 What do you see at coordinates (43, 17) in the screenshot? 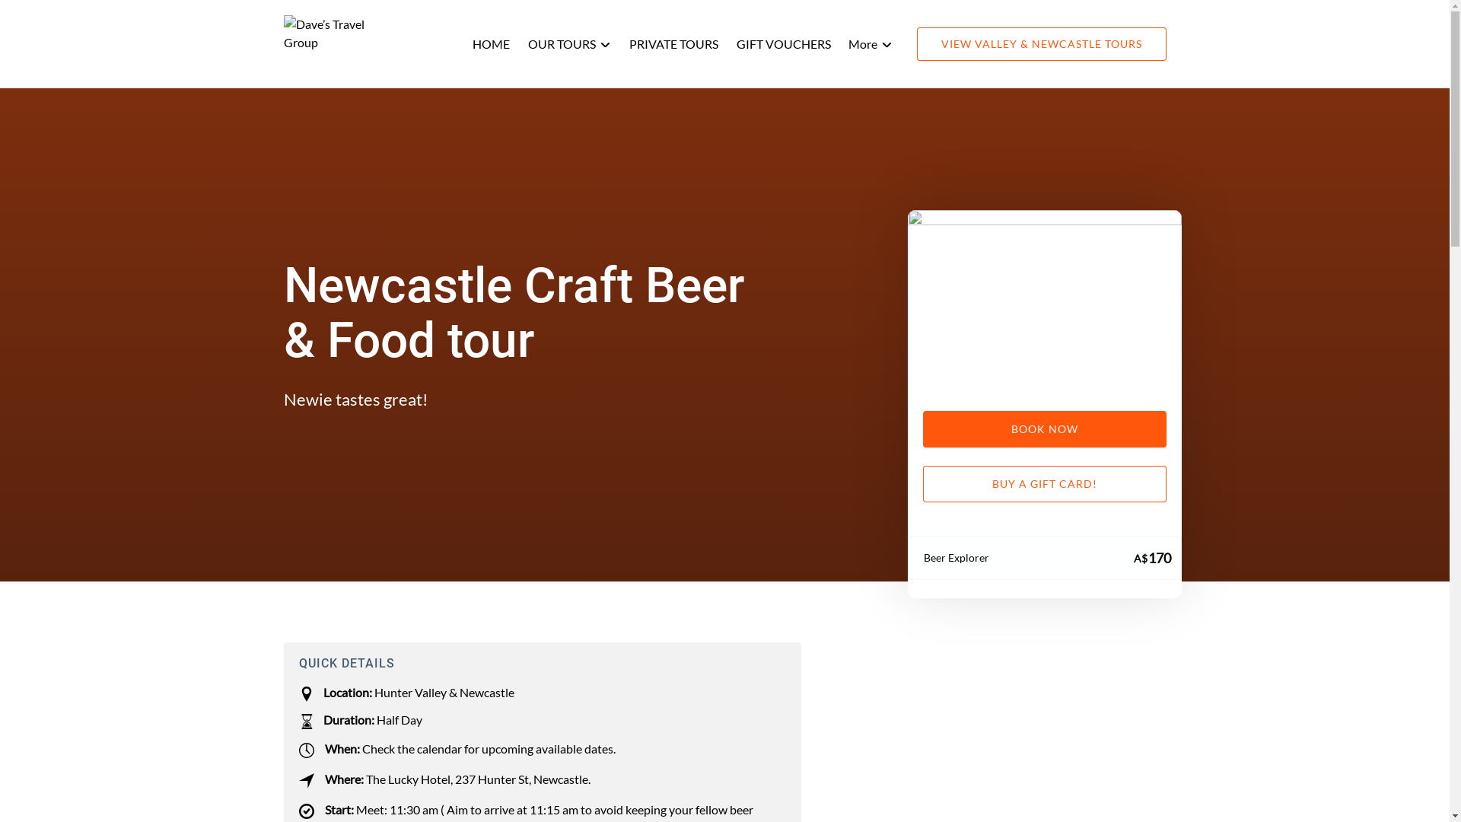
I see `Skip to footer` at bounding box center [43, 17].